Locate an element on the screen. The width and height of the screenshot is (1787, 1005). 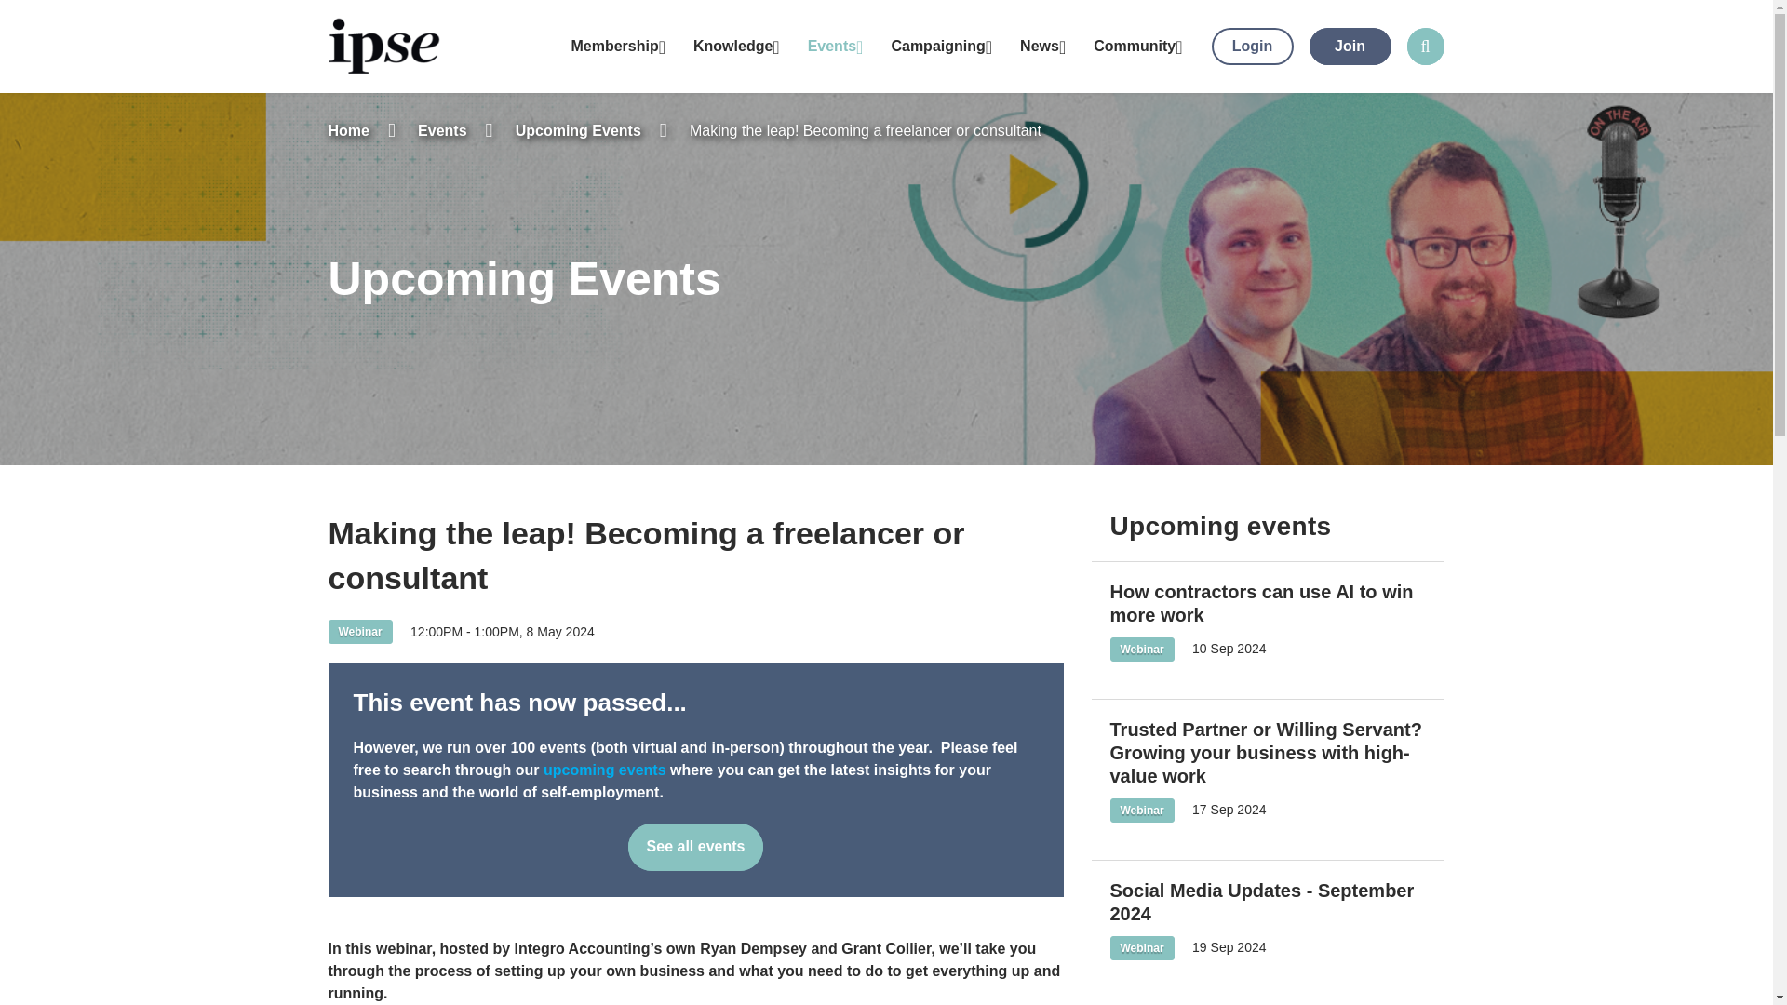
Events is located at coordinates (835, 47).